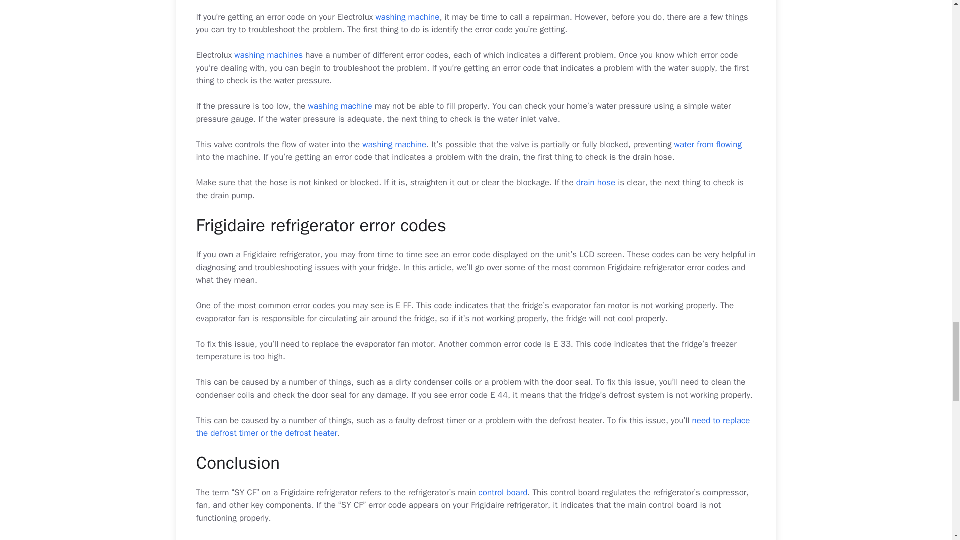  What do you see at coordinates (407, 17) in the screenshot?
I see `washing machine` at bounding box center [407, 17].